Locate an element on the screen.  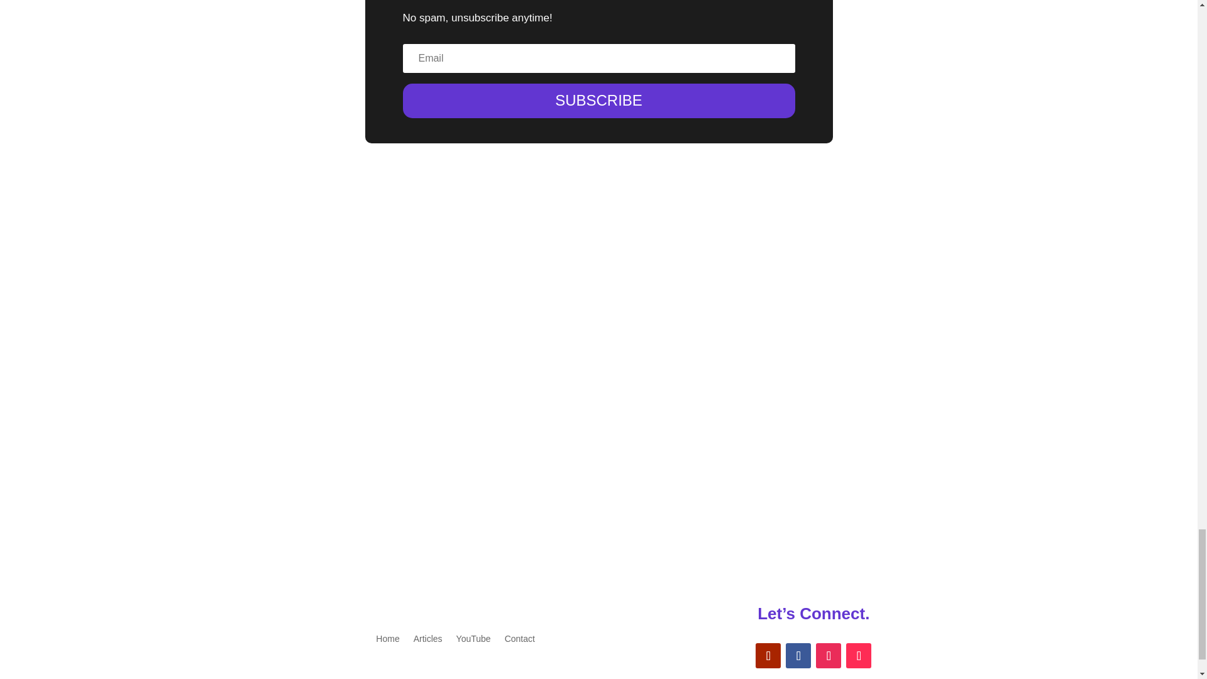
YouTube is located at coordinates (473, 636).